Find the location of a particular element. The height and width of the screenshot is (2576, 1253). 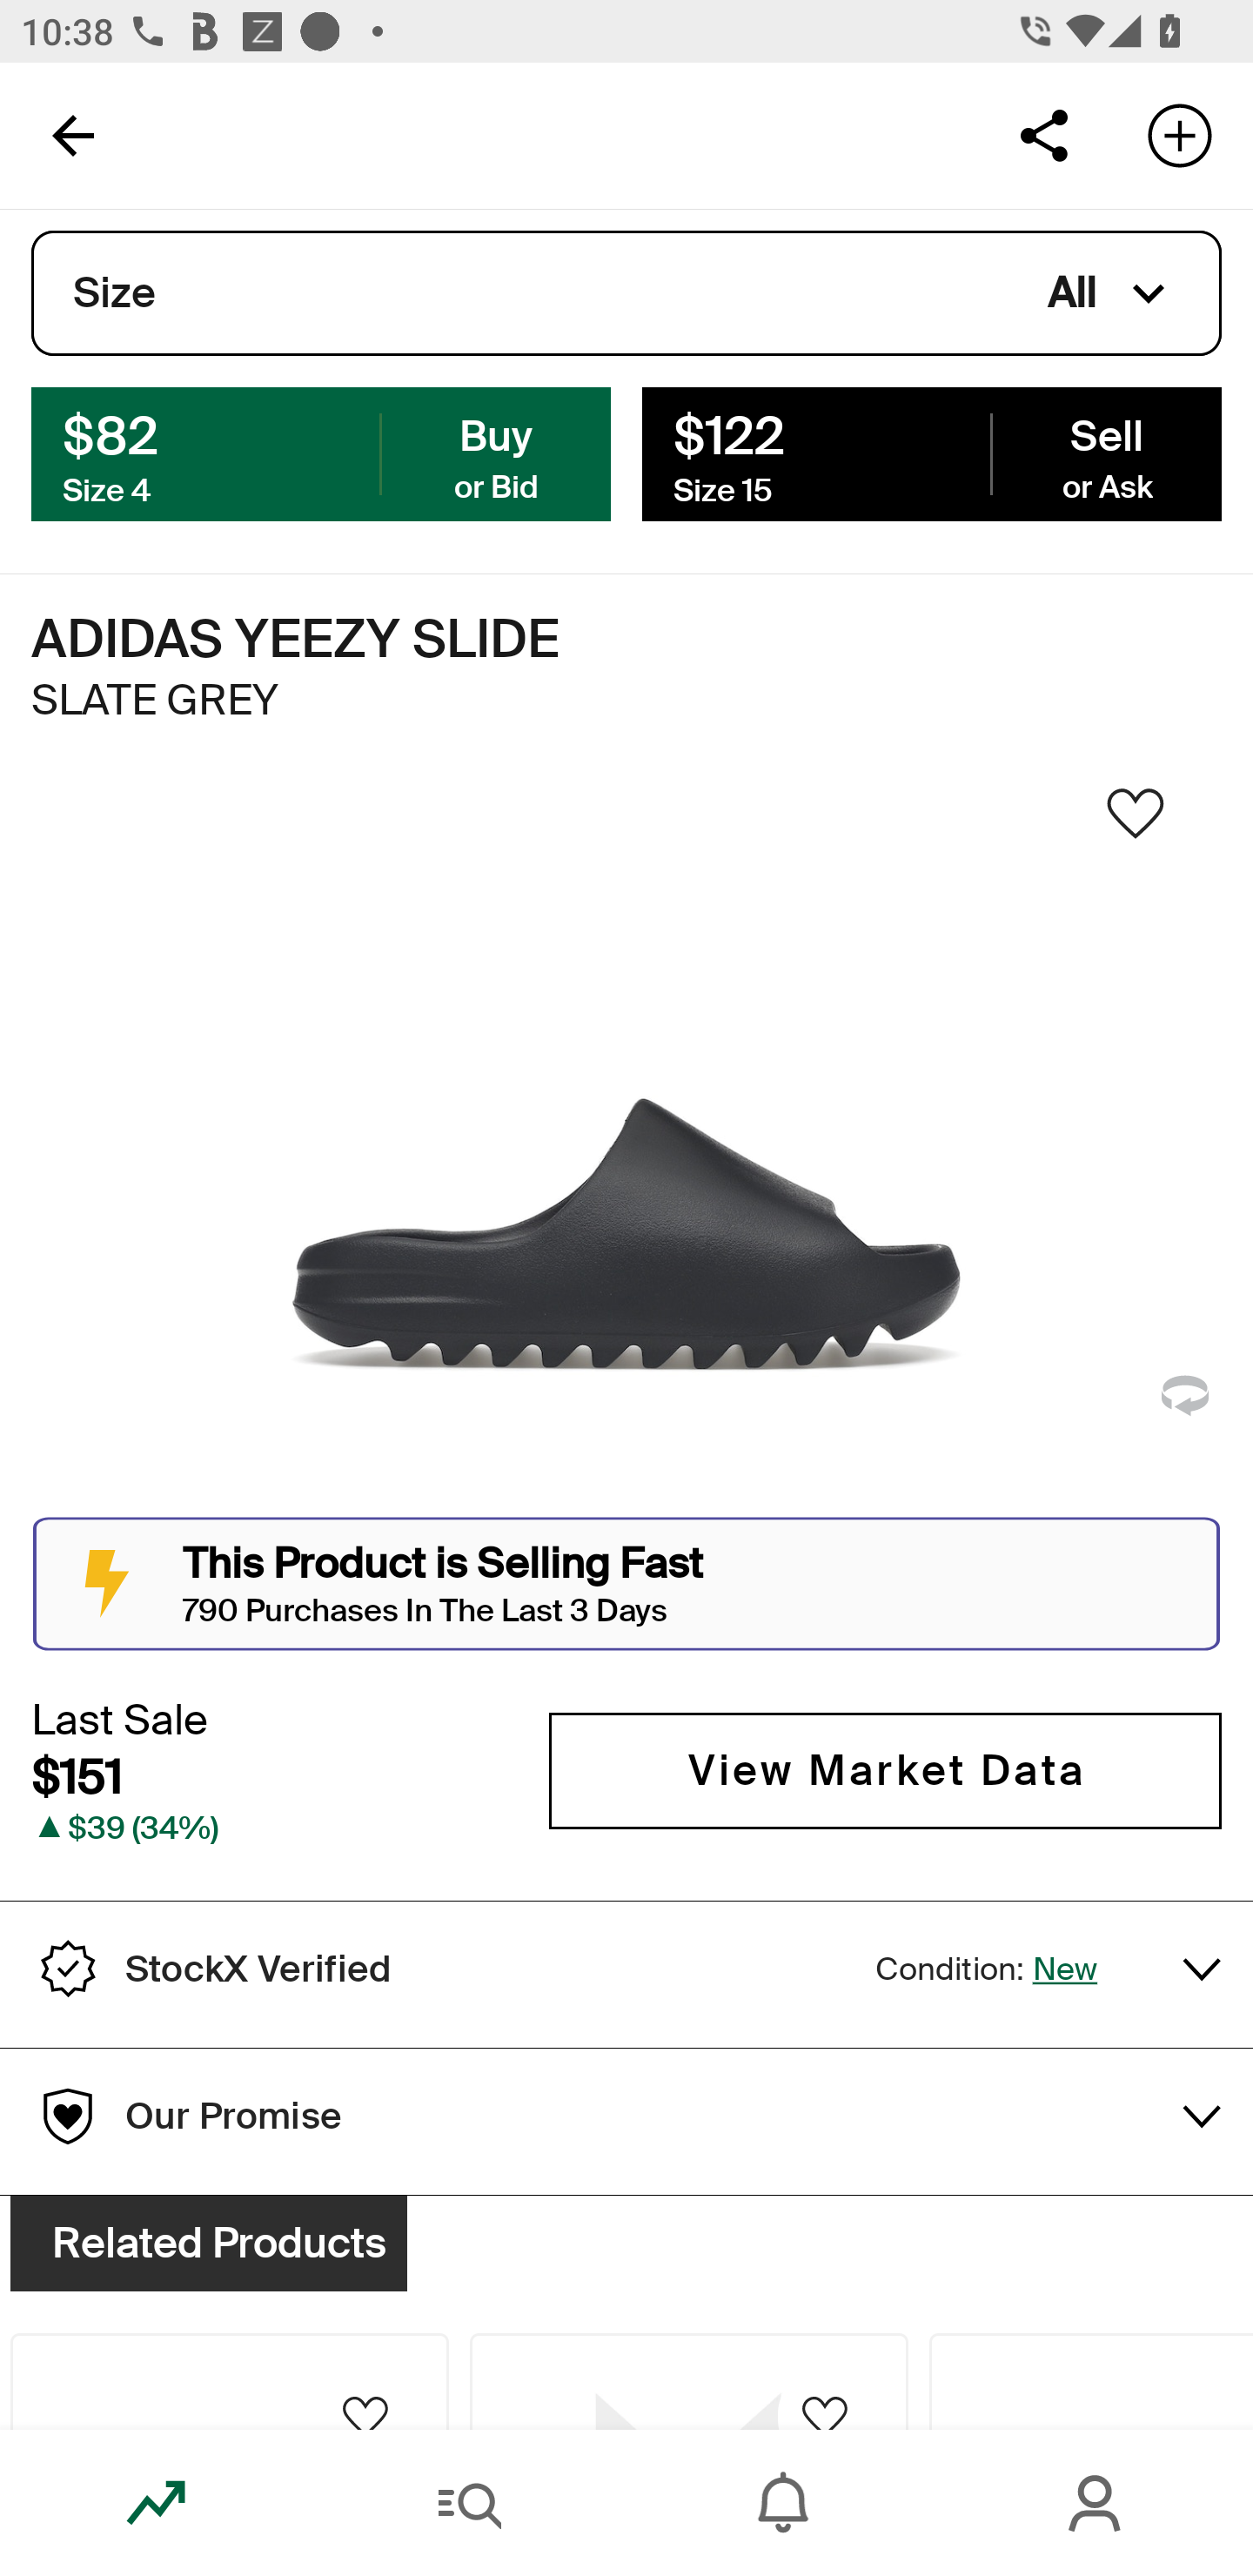

Account is located at coordinates (1096, 2503).